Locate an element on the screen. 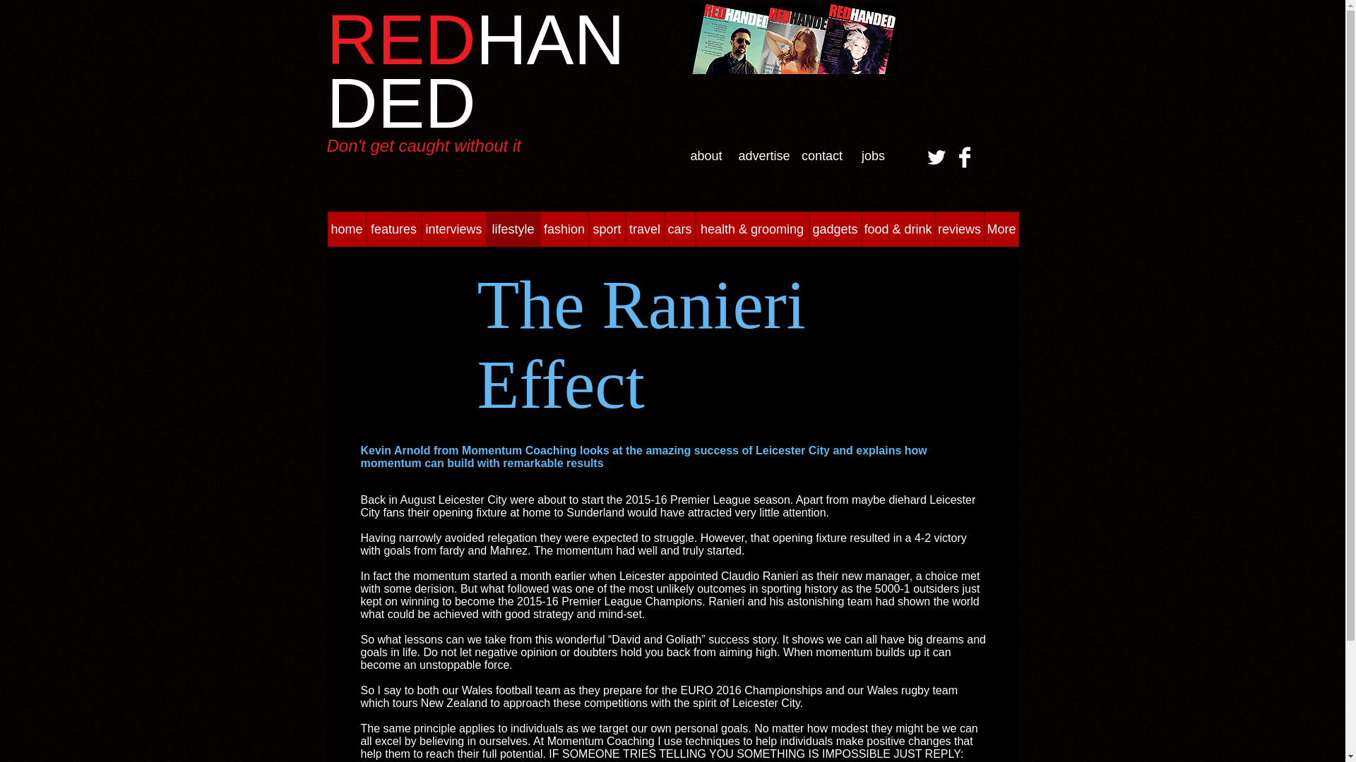  jobs is located at coordinates (873, 155).